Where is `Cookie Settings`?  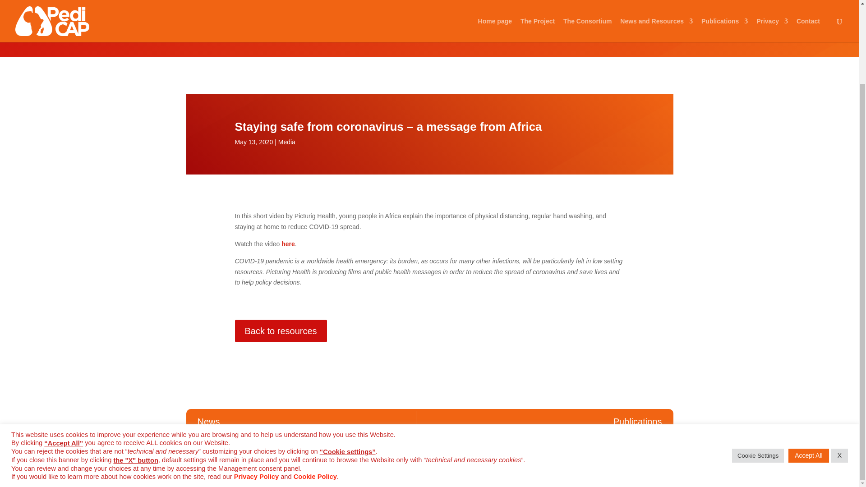
Cookie Settings is located at coordinates (758, 361).